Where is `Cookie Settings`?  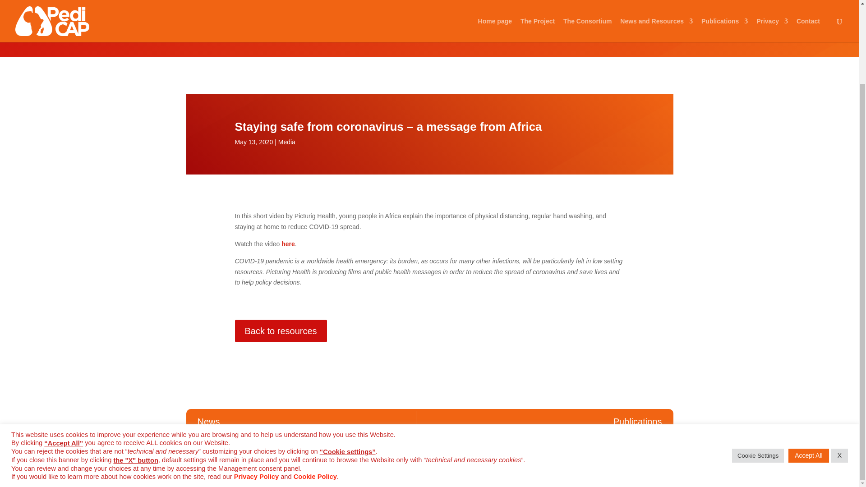
Cookie Settings is located at coordinates (758, 361).